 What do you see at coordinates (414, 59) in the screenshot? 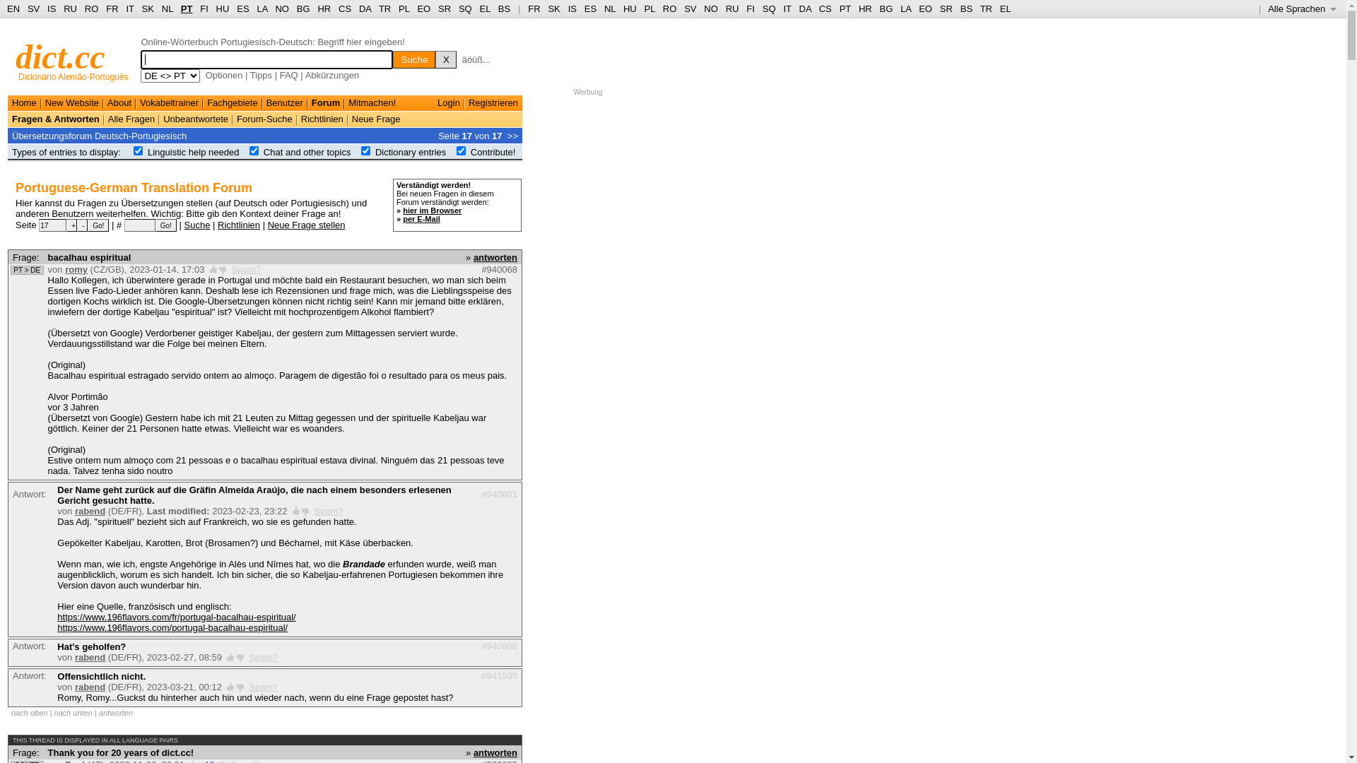
I see `Suche` at bounding box center [414, 59].